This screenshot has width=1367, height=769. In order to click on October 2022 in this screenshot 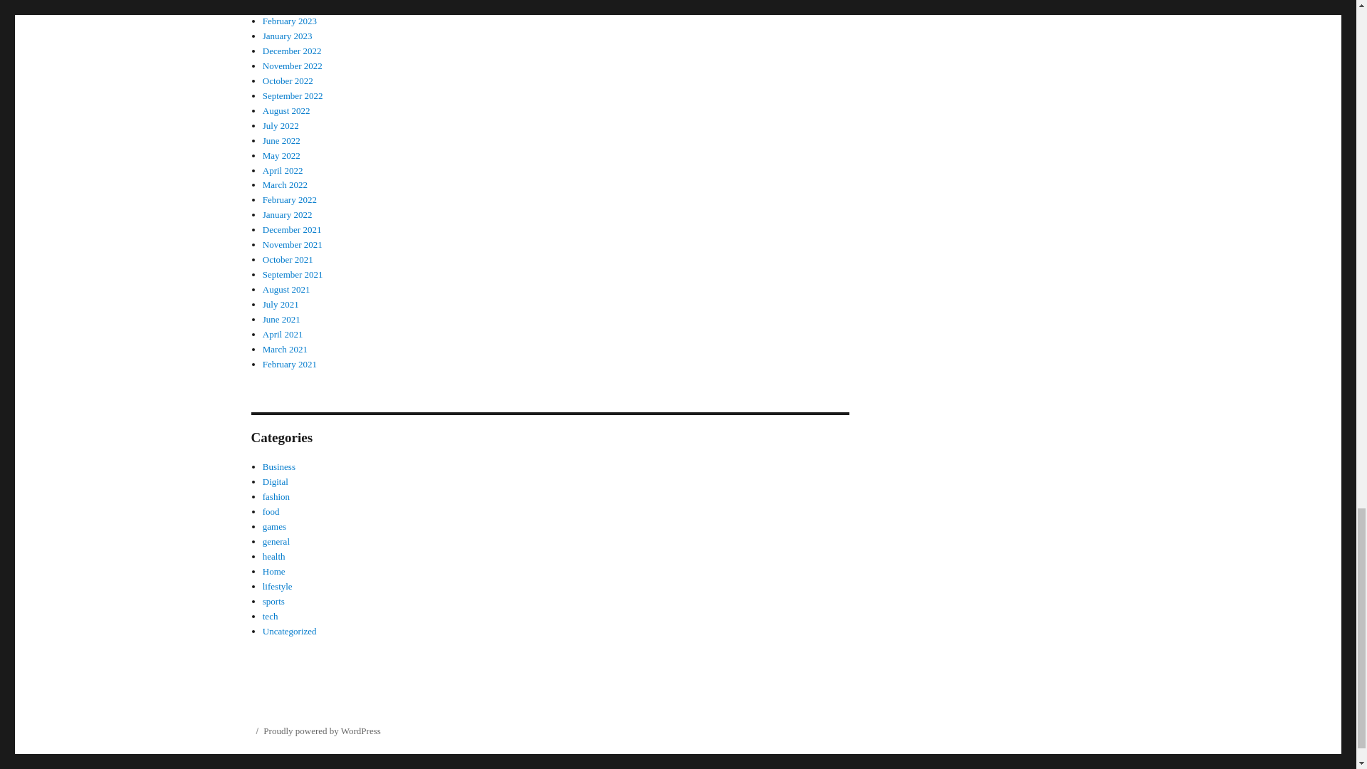, I will do `click(288, 80)`.